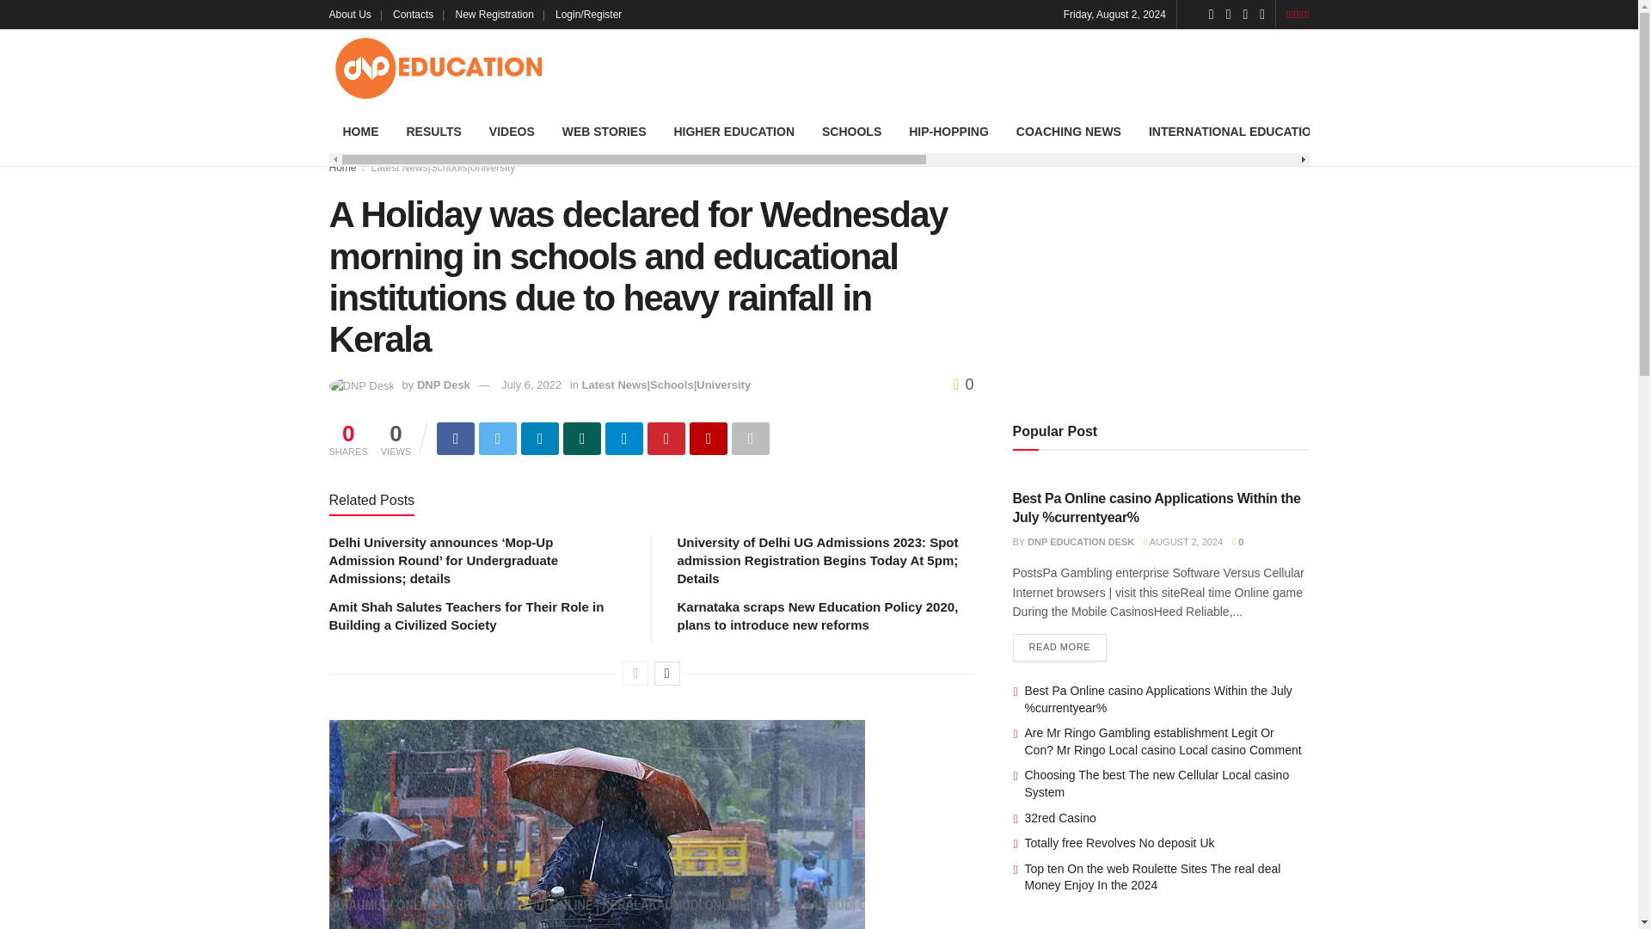 The height and width of the screenshot is (929, 1651). What do you see at coordinates (1364, 132) in the screenshot?
I see `TECH` at bounding box center [1364, 132].